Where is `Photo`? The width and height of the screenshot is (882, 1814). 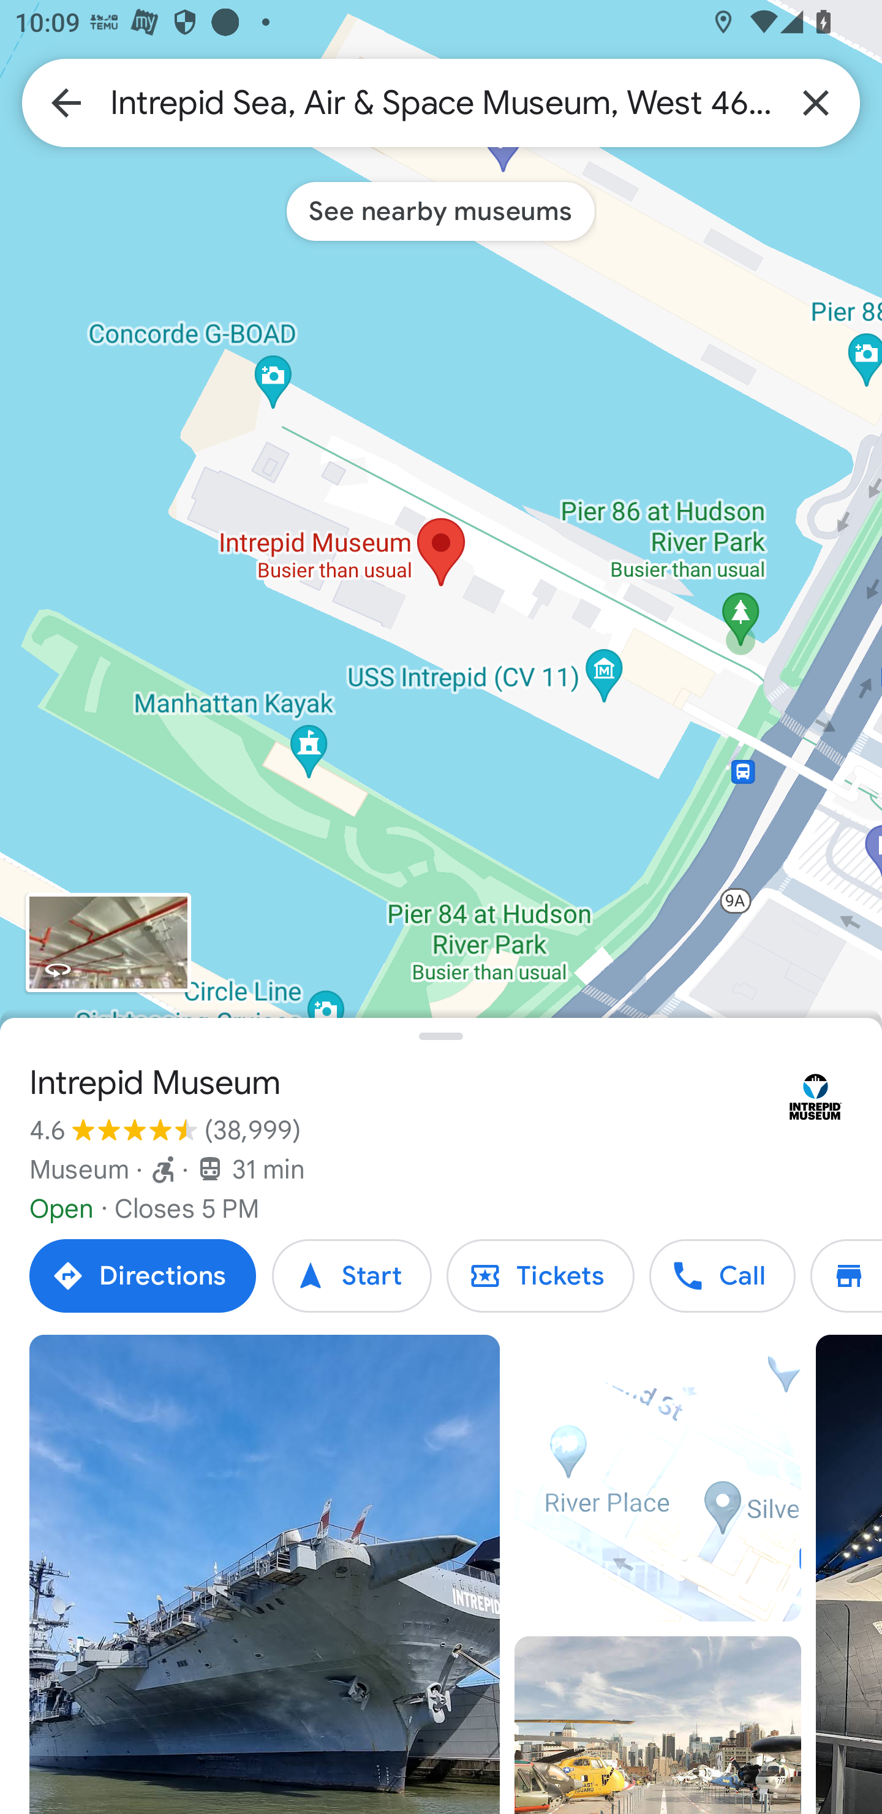 Photo is located at coordinates (265, 1574).